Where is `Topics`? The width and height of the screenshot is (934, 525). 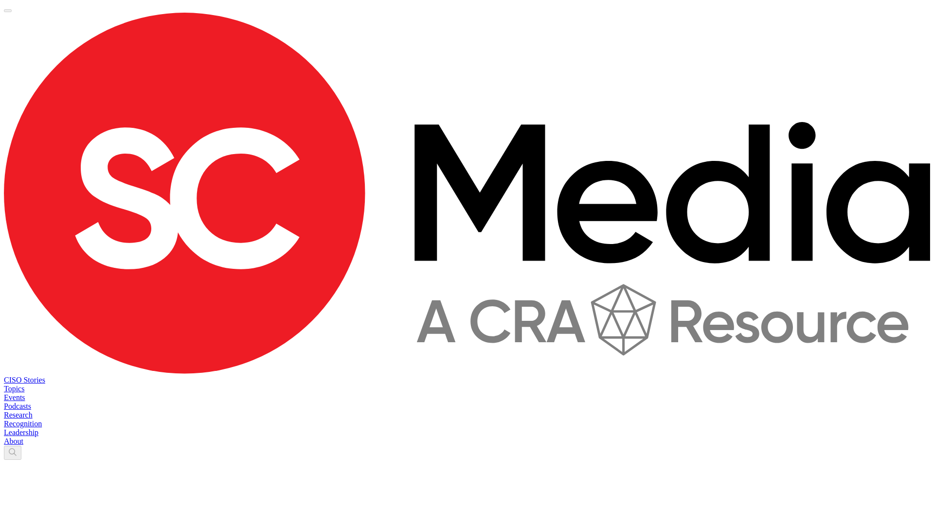 Topics is located at coordinates (14, 388).